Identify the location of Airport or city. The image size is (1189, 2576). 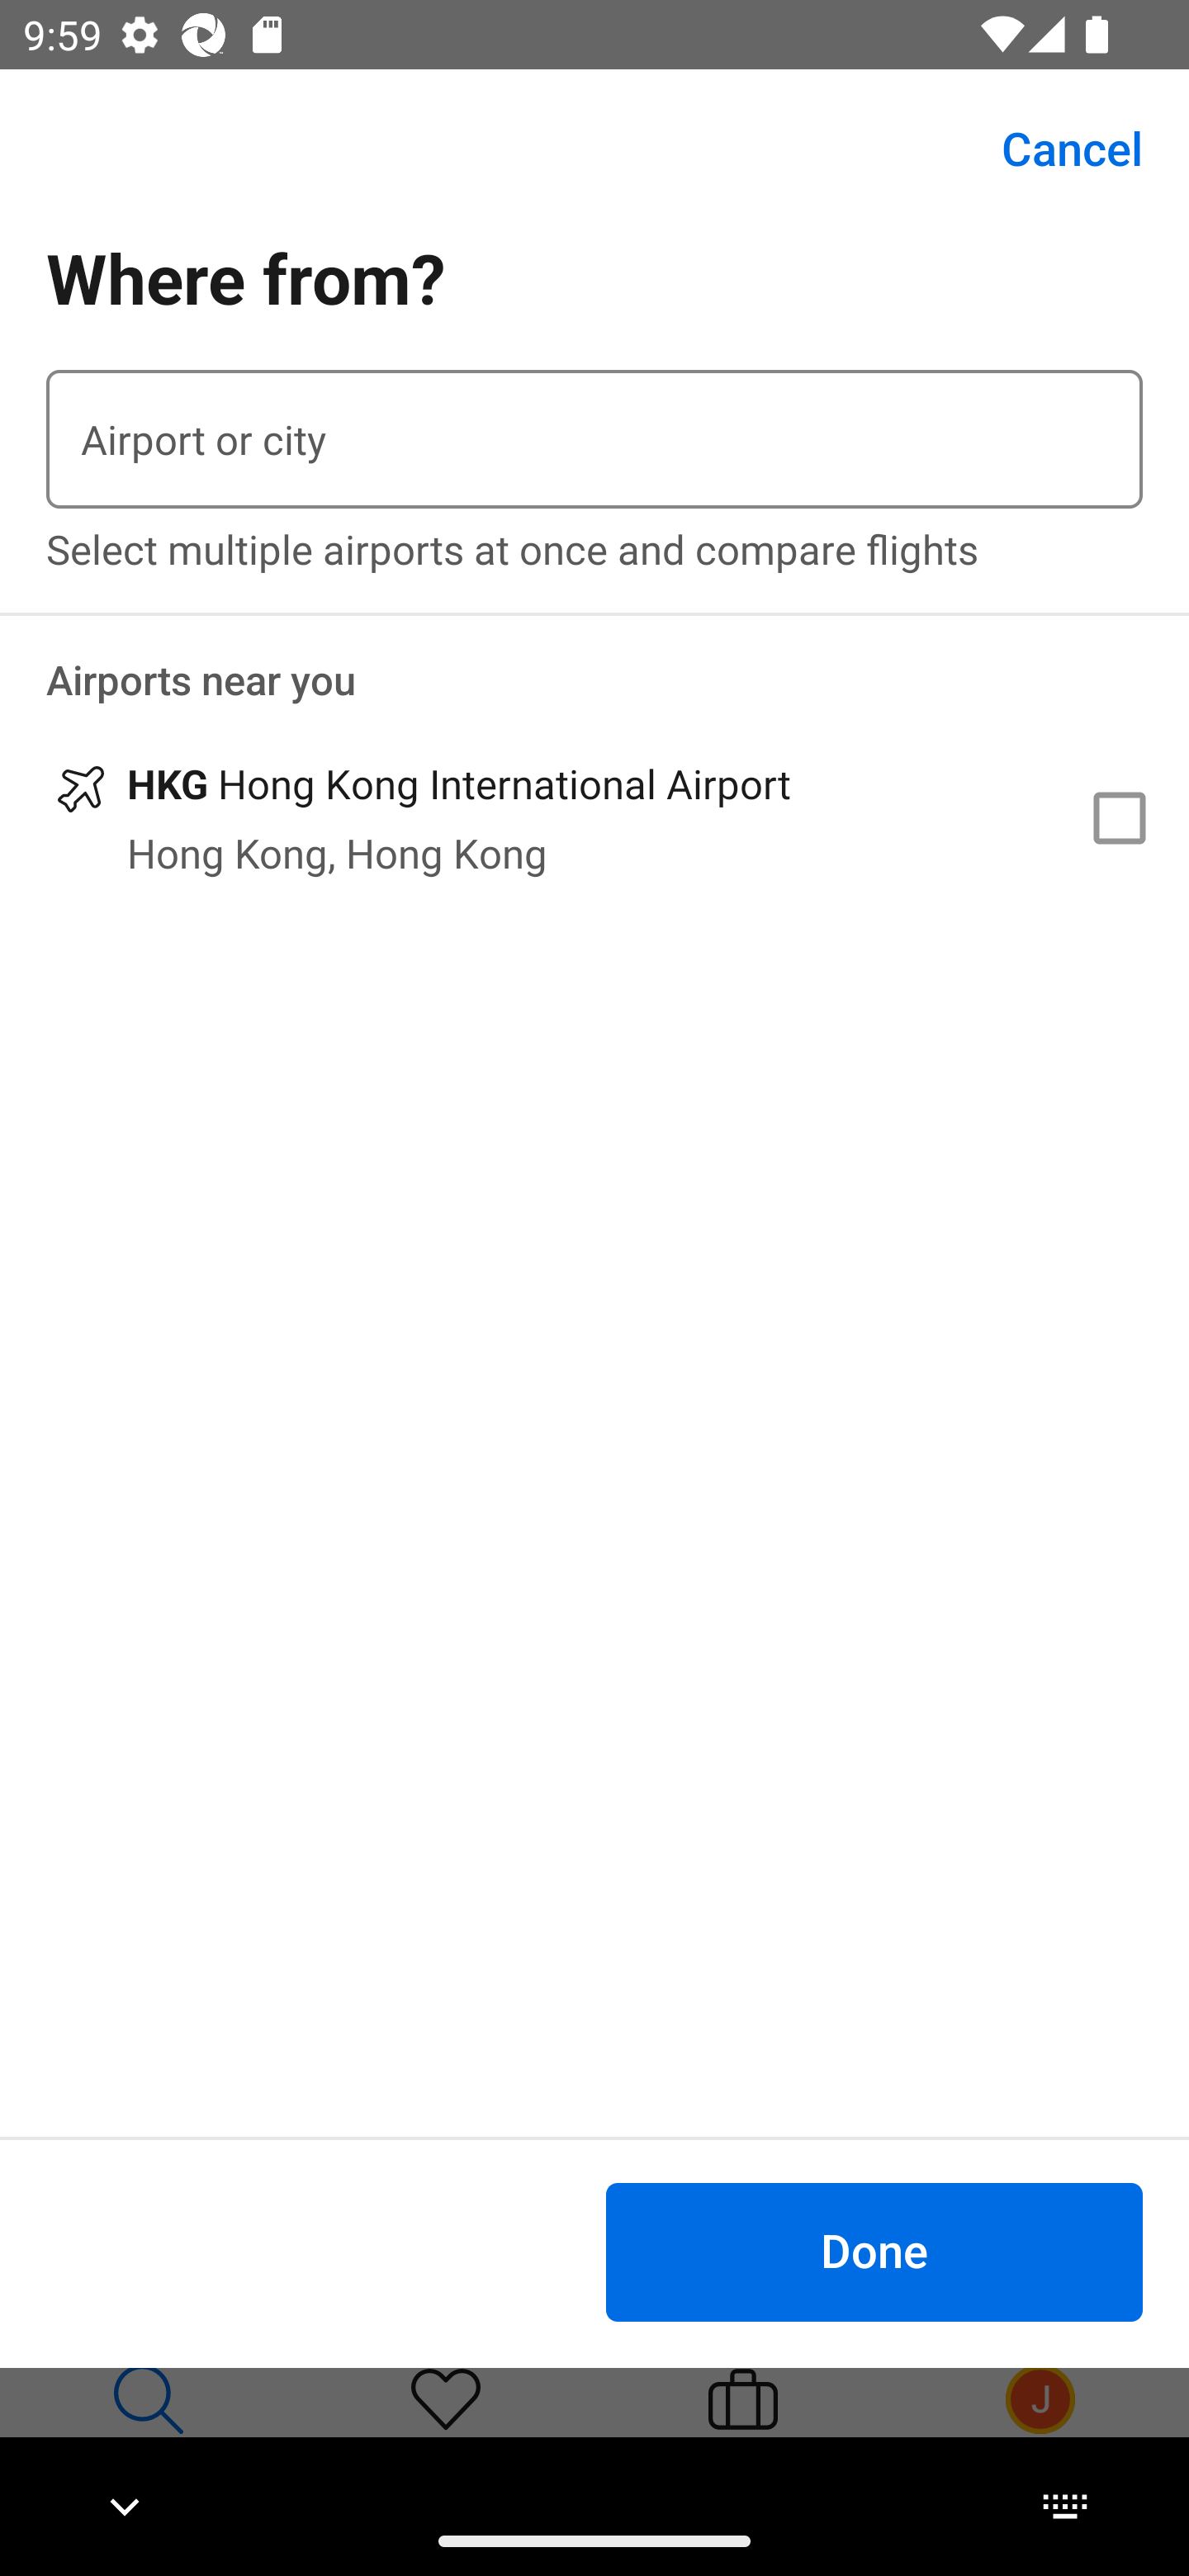
(594, 439).